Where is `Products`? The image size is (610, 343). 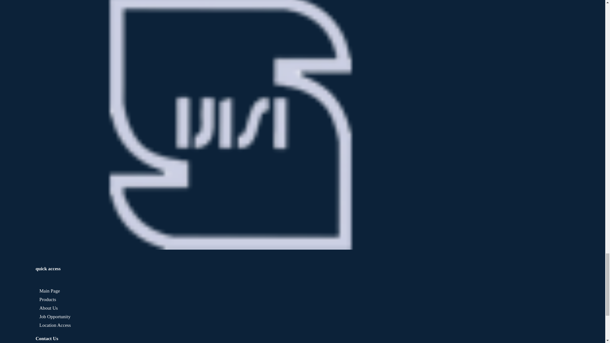
Products is located at coordinates (46, 299).